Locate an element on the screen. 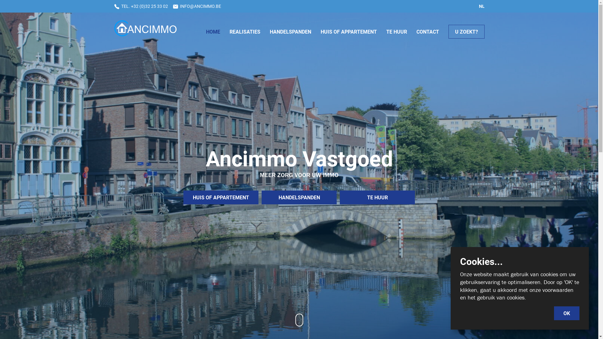  HOME is located at coordinates (213, 32).